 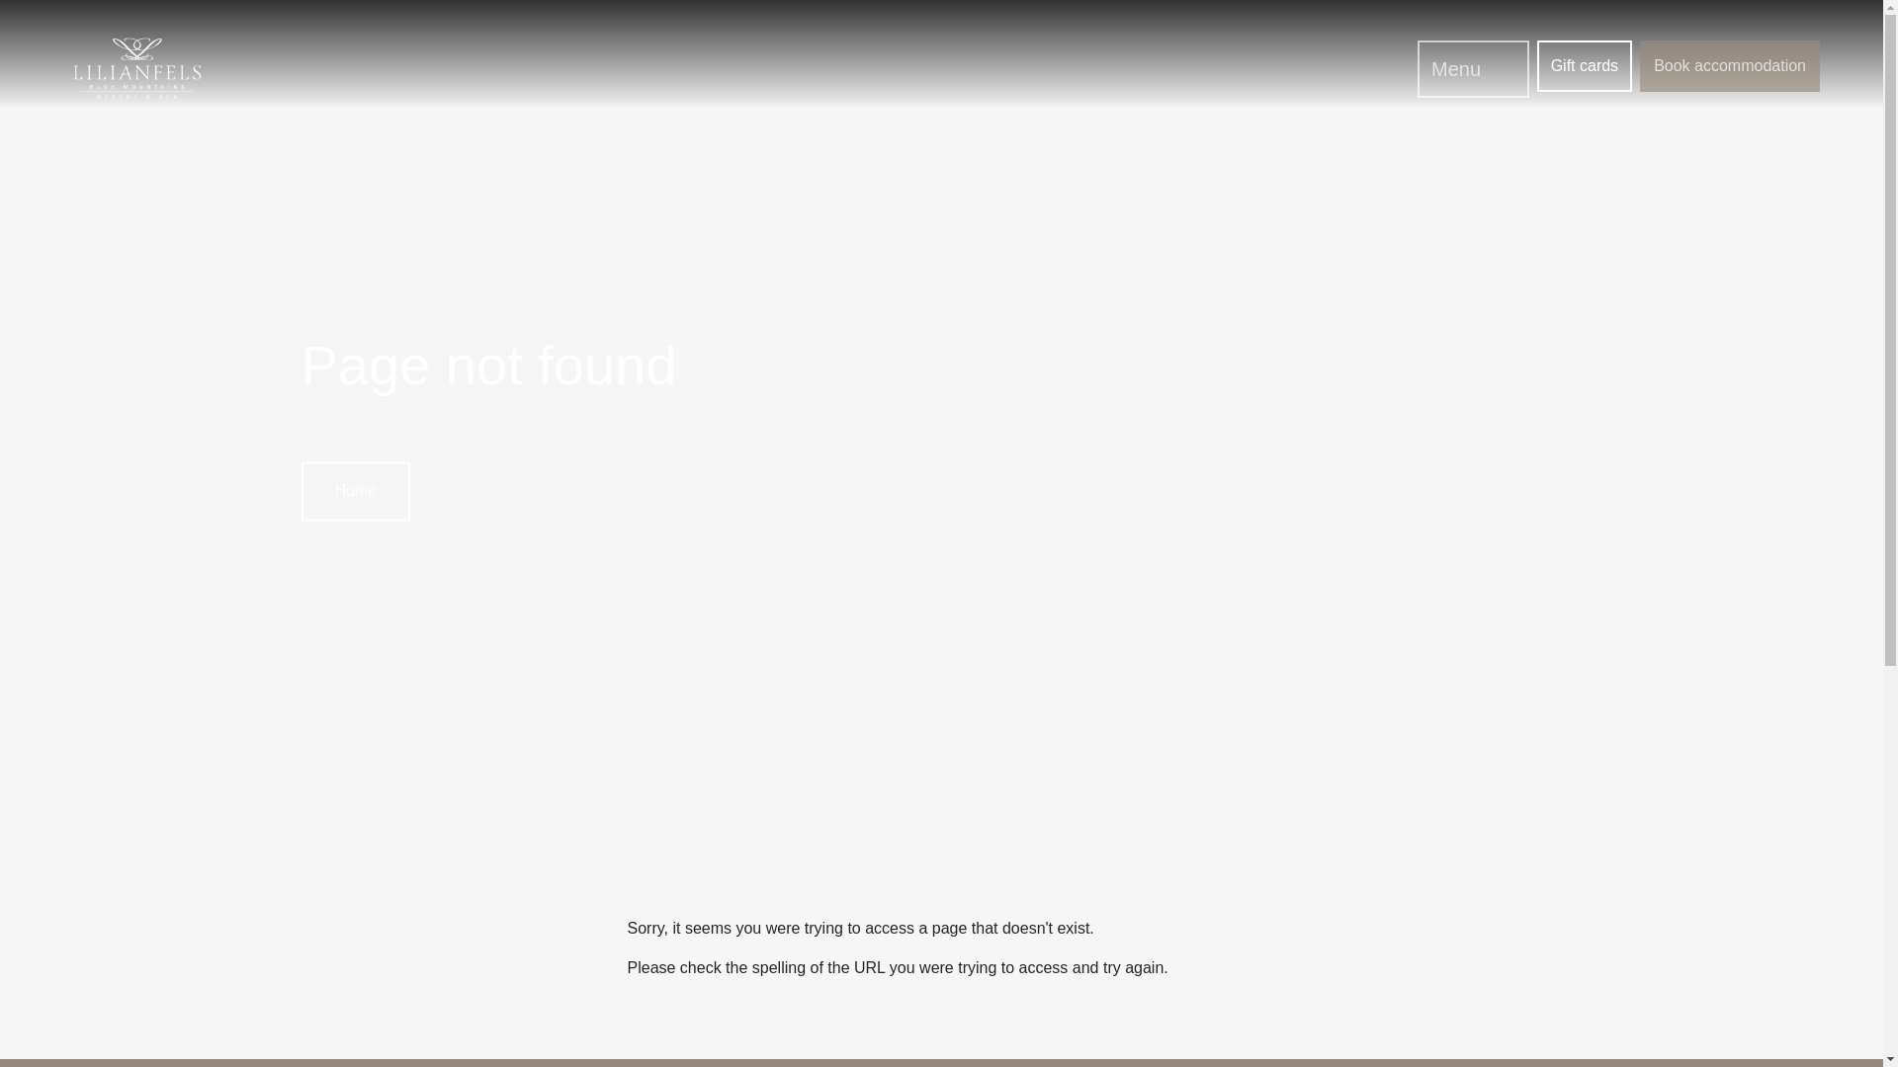 I want to click on Menu, so click(x=1473, y=69).